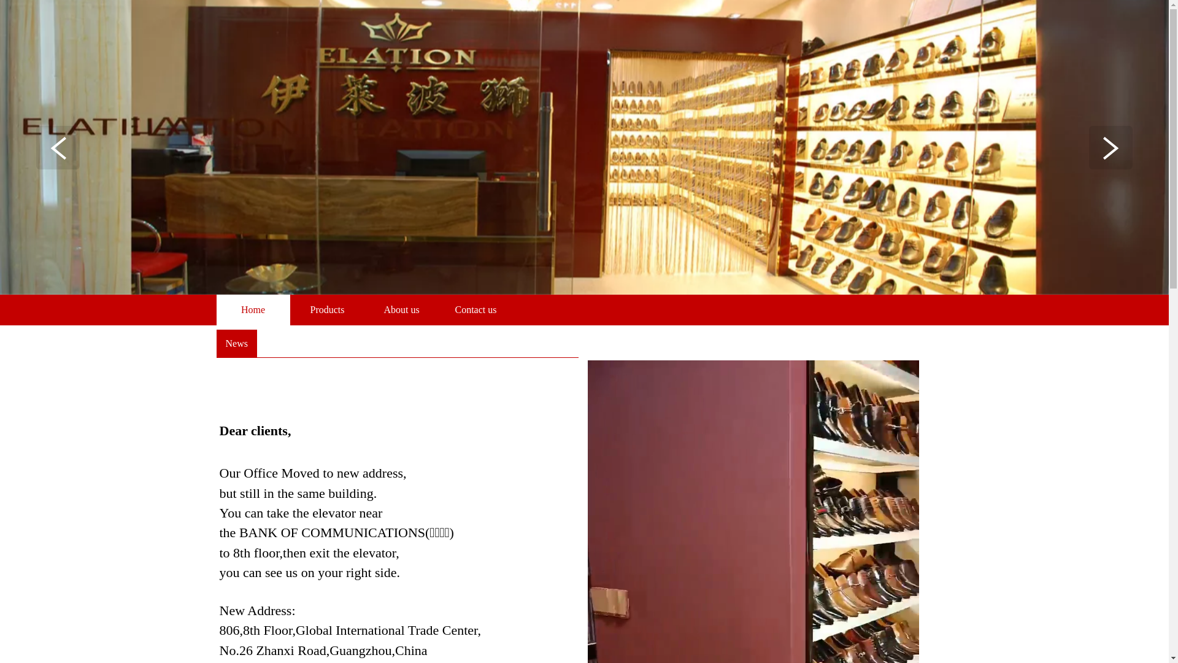  I want to click on Contact us, so click(476, 310).